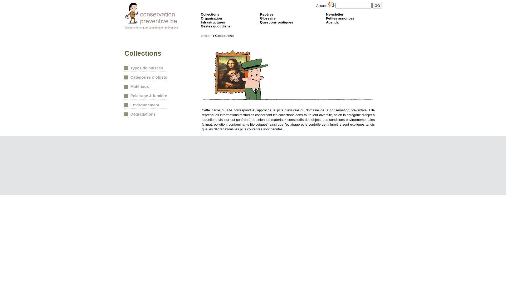 This screenshot has width=506, height=285. I want to click on  Environnement, so click(144, 105).